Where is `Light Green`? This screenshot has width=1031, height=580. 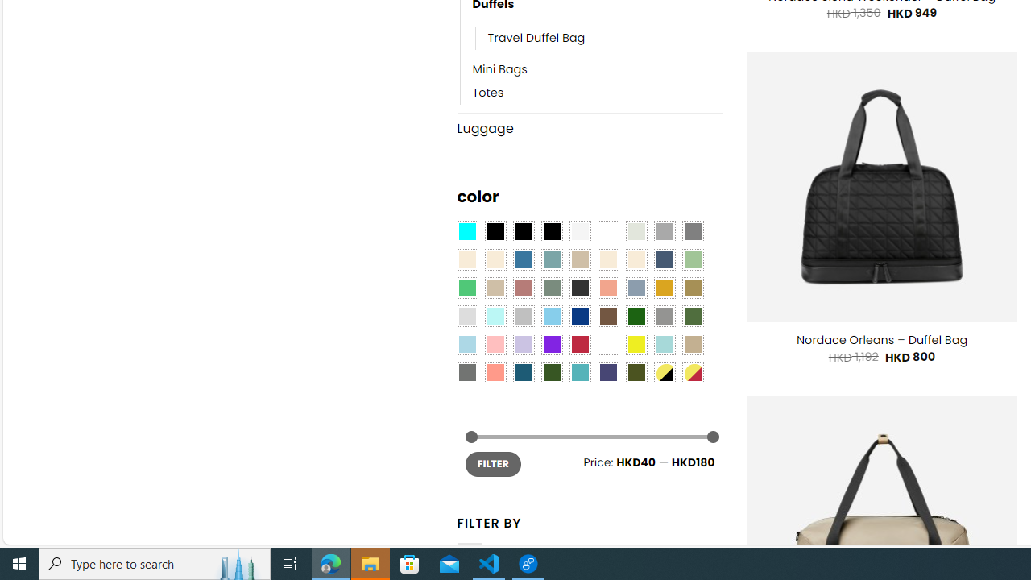 Light Green is located at coordinates (693, 260).